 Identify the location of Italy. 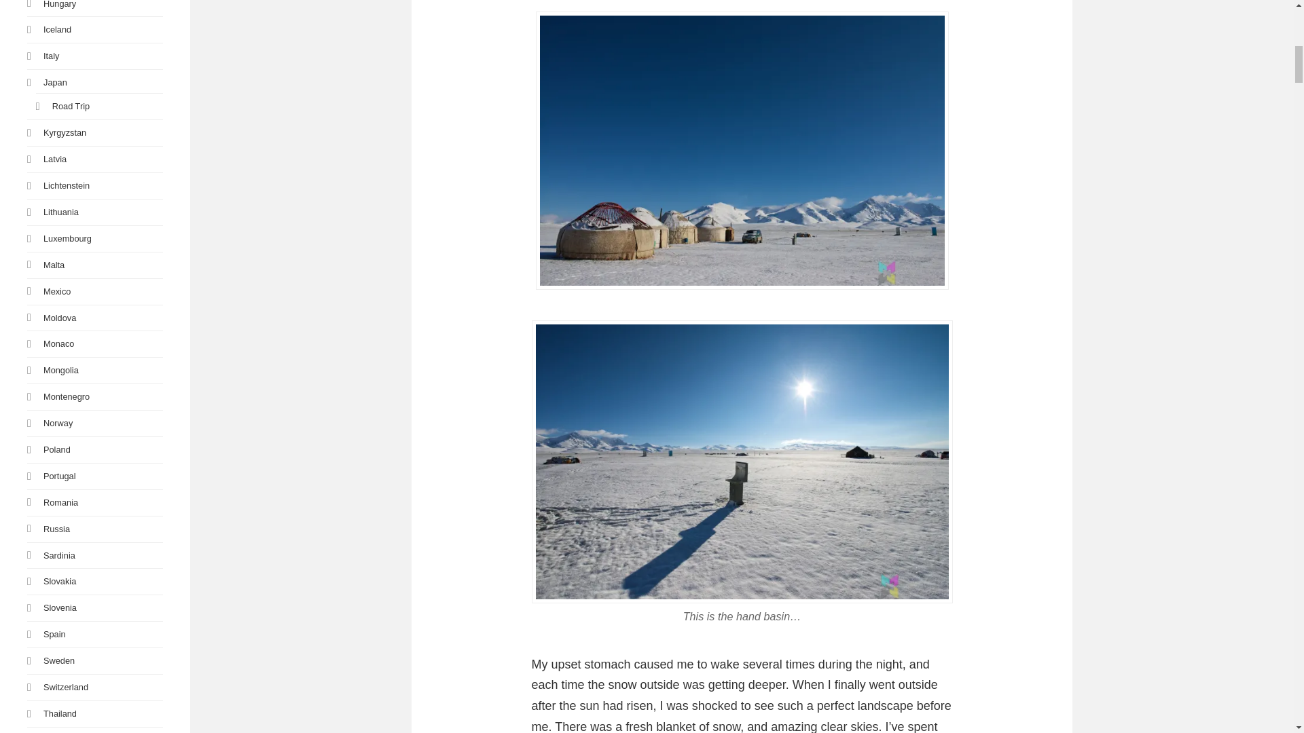
(50, 56).